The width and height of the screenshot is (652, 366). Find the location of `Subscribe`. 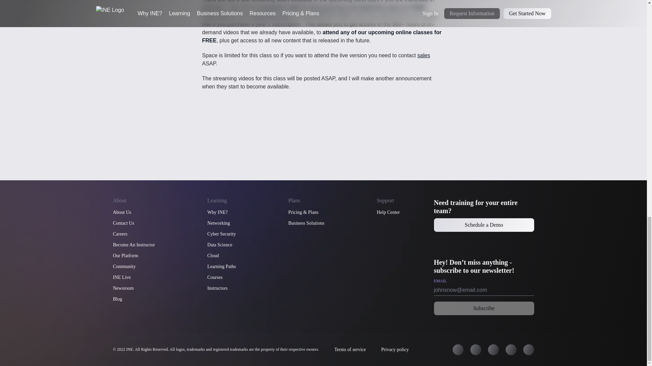

Subscribe is located at coordinates (484, 308).